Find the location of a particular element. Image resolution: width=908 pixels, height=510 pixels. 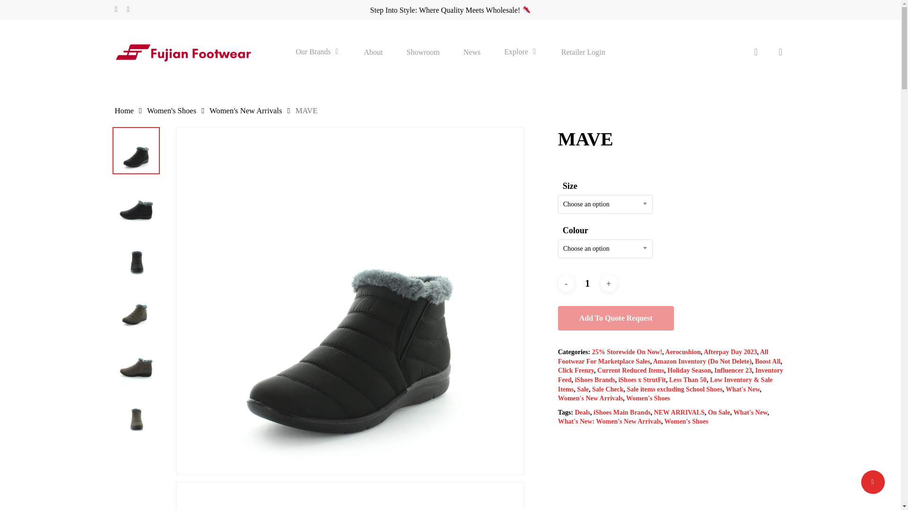

- is located at coordinates (567, 283).